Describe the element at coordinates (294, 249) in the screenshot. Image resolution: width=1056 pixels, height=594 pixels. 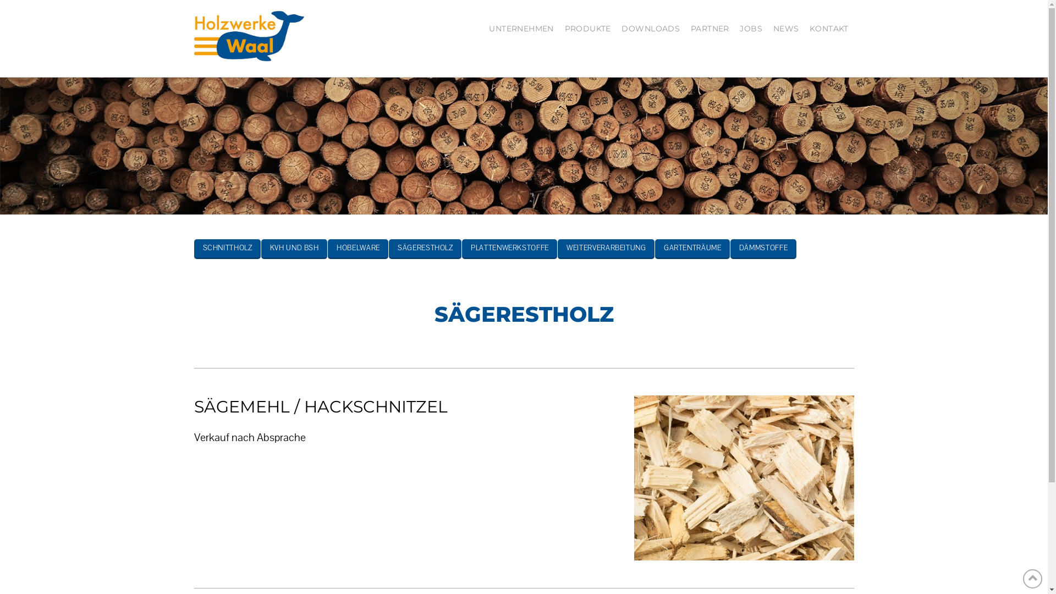
I see `KVH UND BSH` at that location.